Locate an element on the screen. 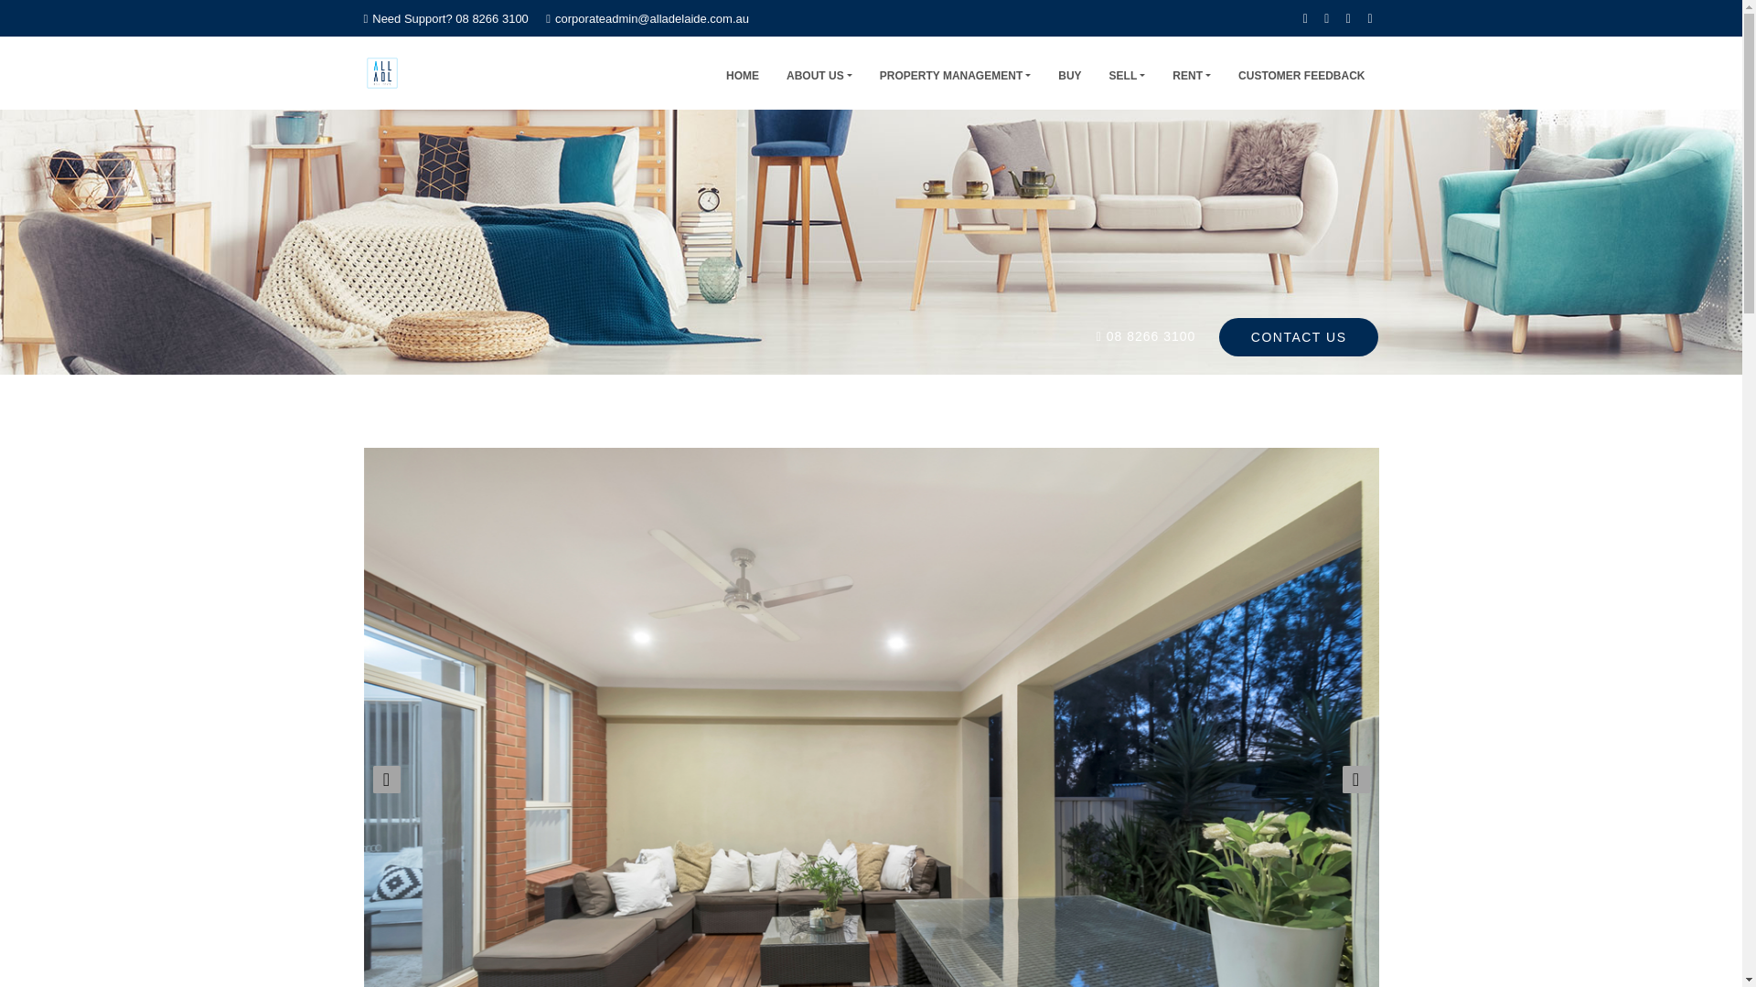 The height and width of the screenshot is (987, 1756). ABOUT US is located at coordinates (819, 72).